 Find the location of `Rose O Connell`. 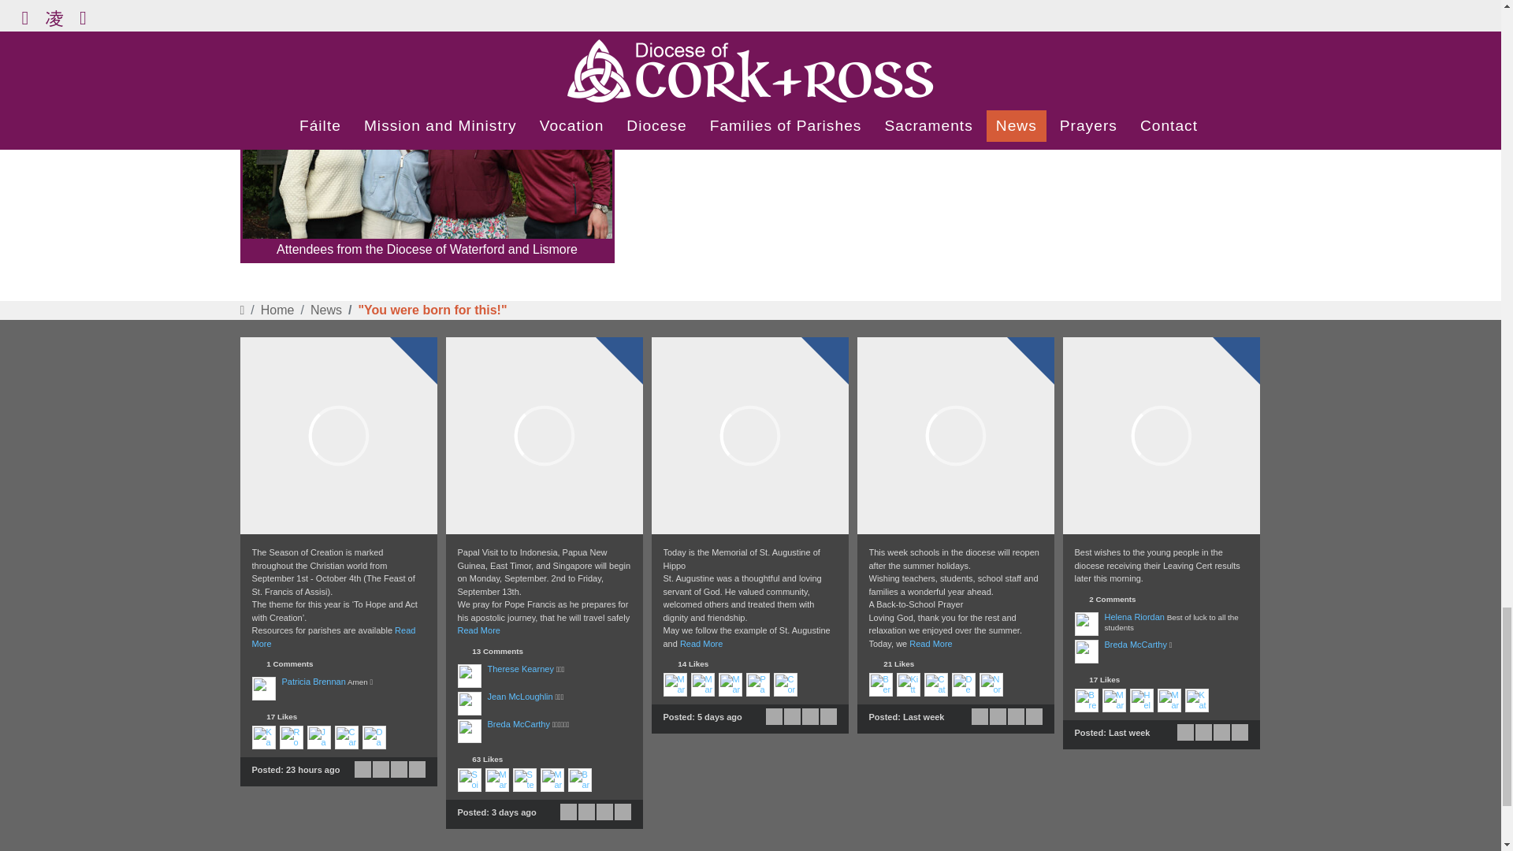

Rose O Connell is located at coordinates (290, 738).